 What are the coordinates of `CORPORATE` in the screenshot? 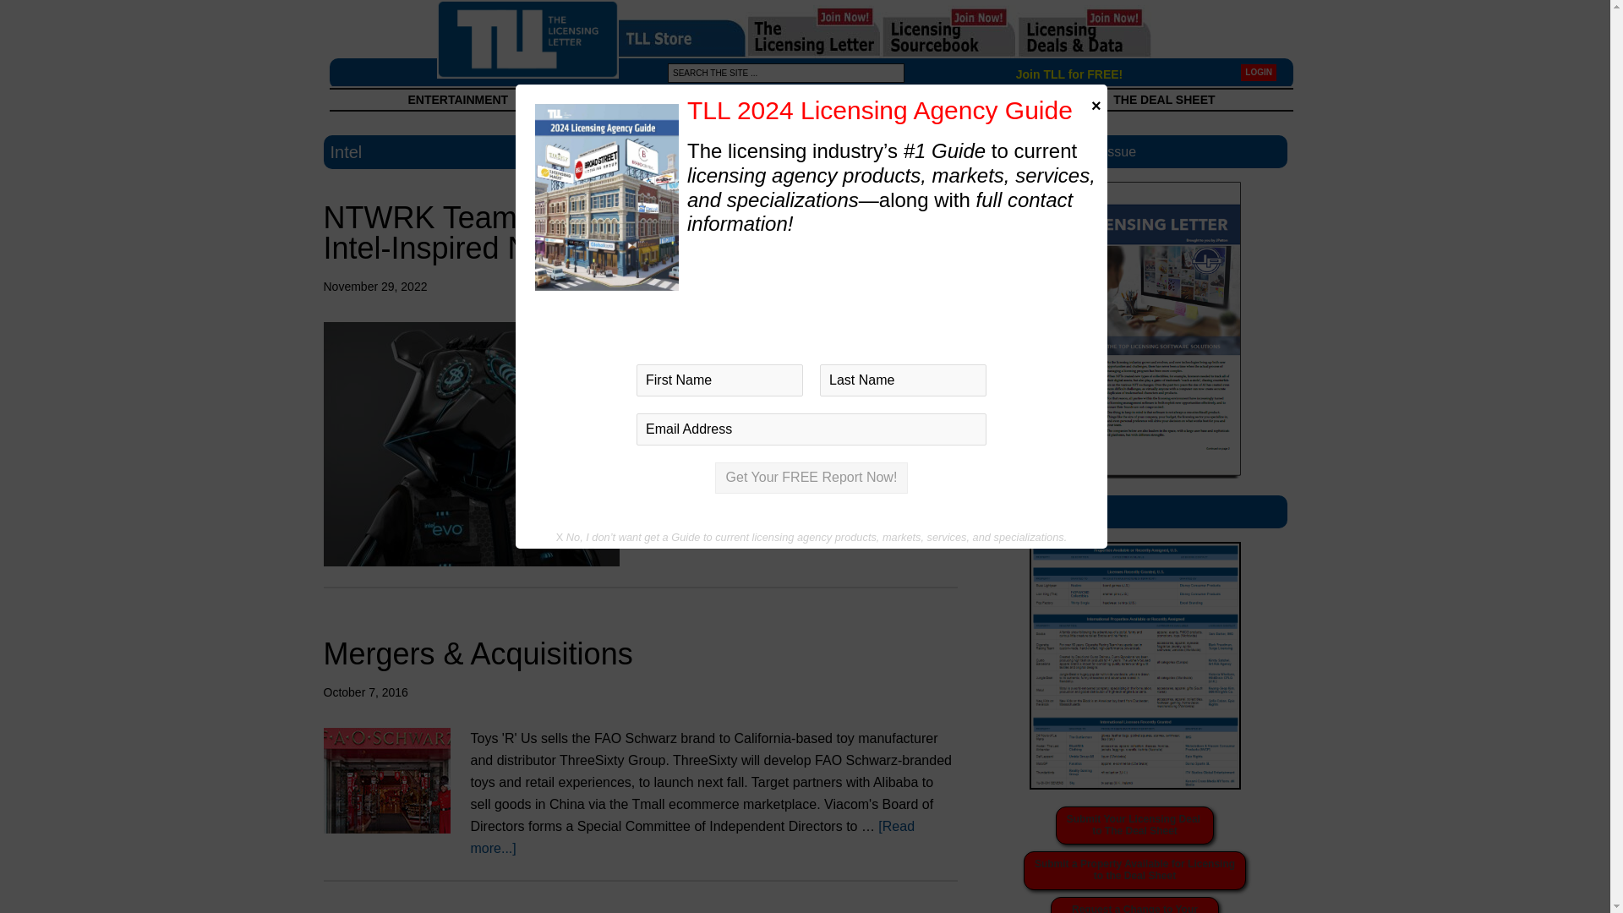 It's located at (615, 232).